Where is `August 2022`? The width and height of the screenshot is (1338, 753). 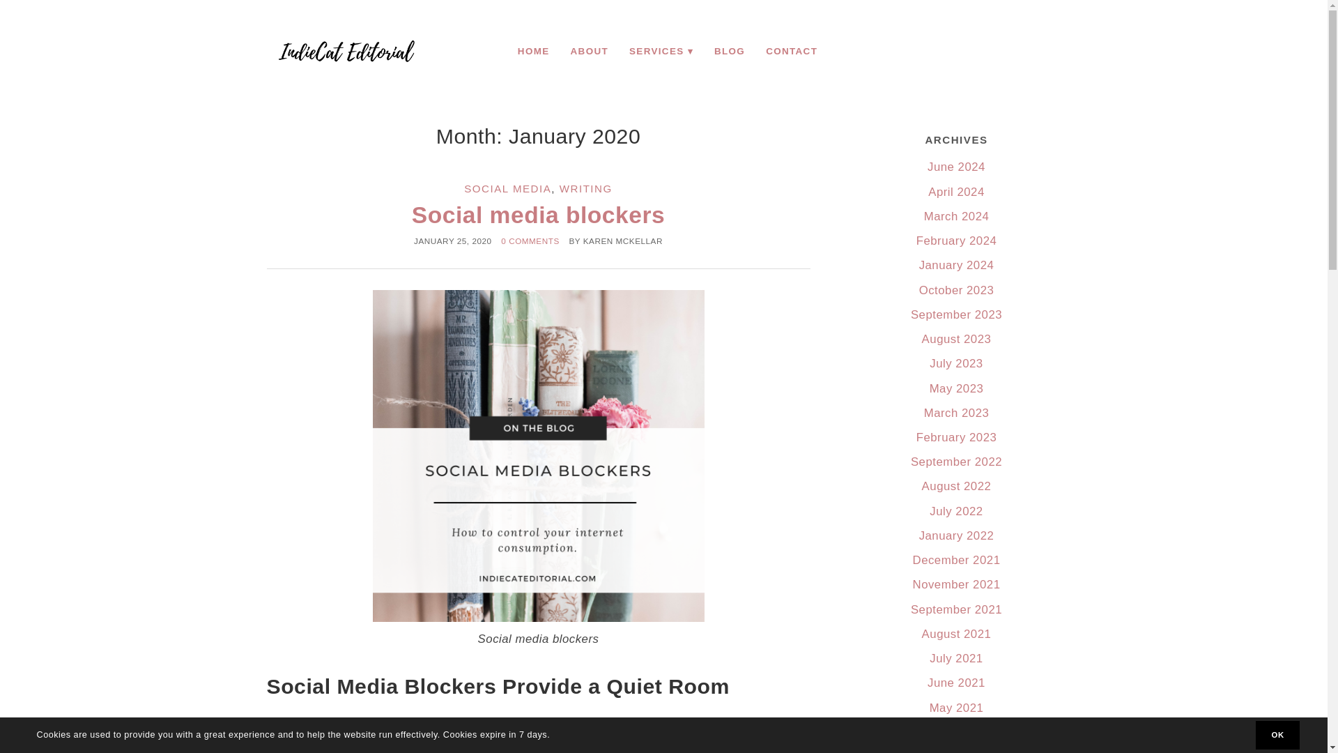 August 2022 is located at coordinates (956, 486).